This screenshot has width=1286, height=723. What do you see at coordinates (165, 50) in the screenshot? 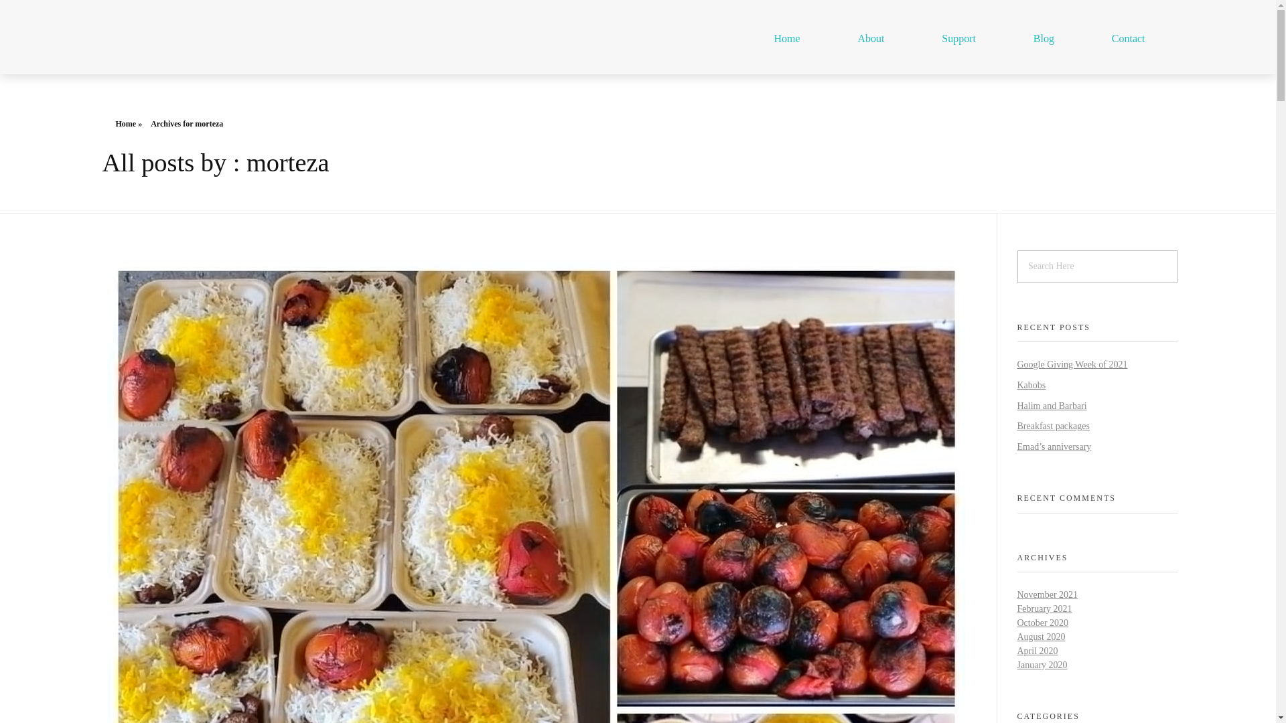
I see `Emad Foundation` at bounding box center [165, 50].